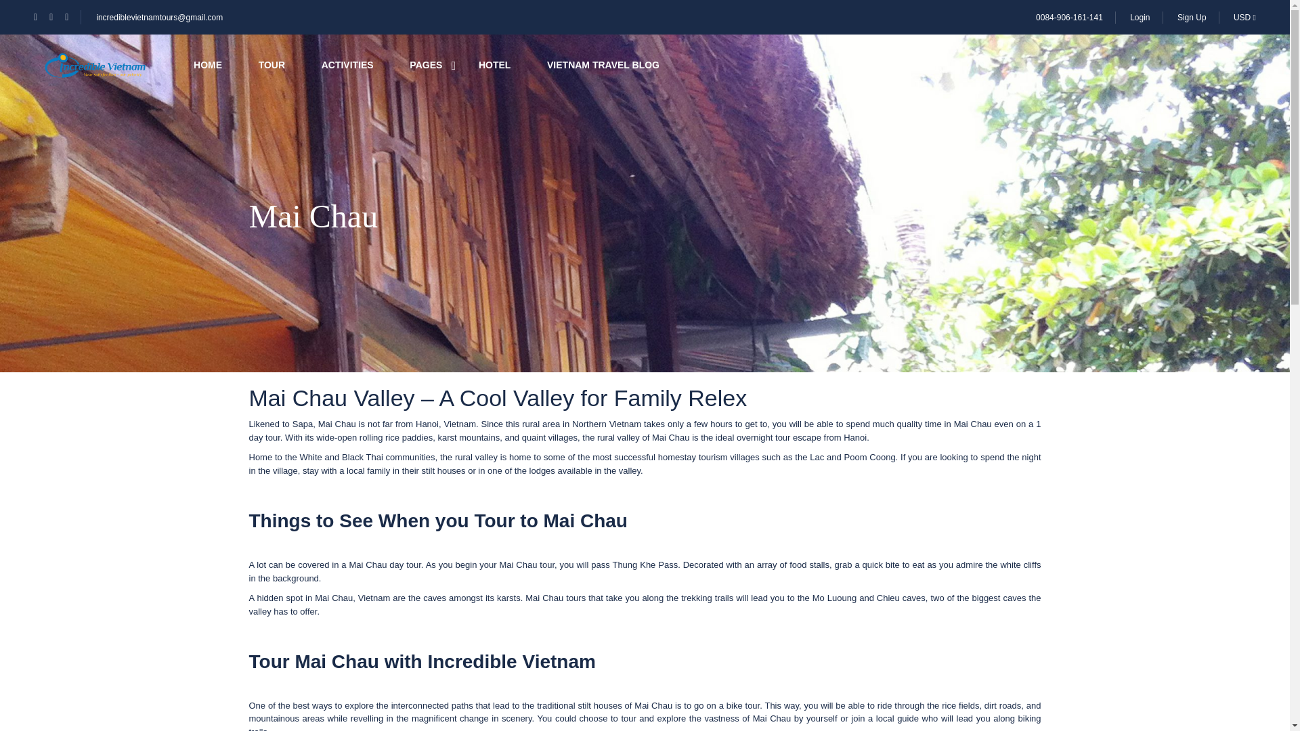 Image resolution: width=1300 pixels, height=731 pixels. I want to click on HOME, so click(208, 65).